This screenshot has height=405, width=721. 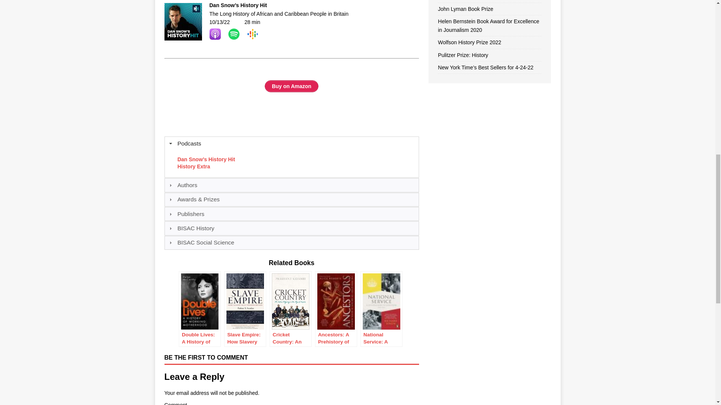 I want to click on National Service: A Generation in Uniform 1945-1963, so click(x=382, y=309).